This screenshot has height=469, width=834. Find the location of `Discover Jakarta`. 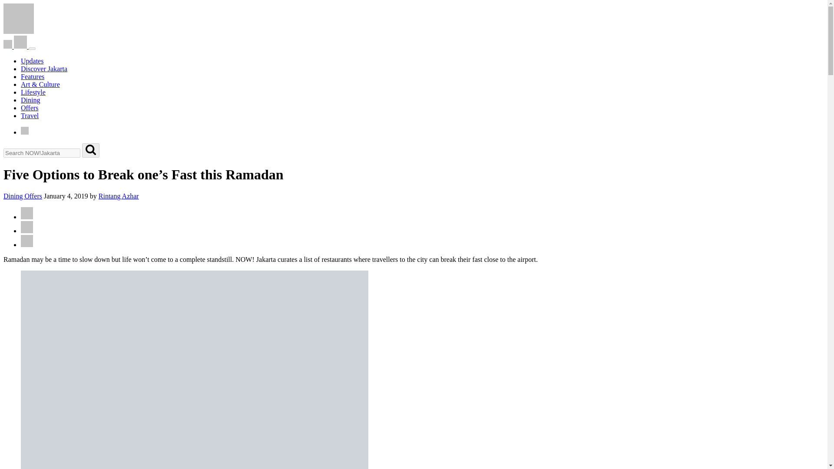

Discover Jakarta is located at coordinates (44, 69).